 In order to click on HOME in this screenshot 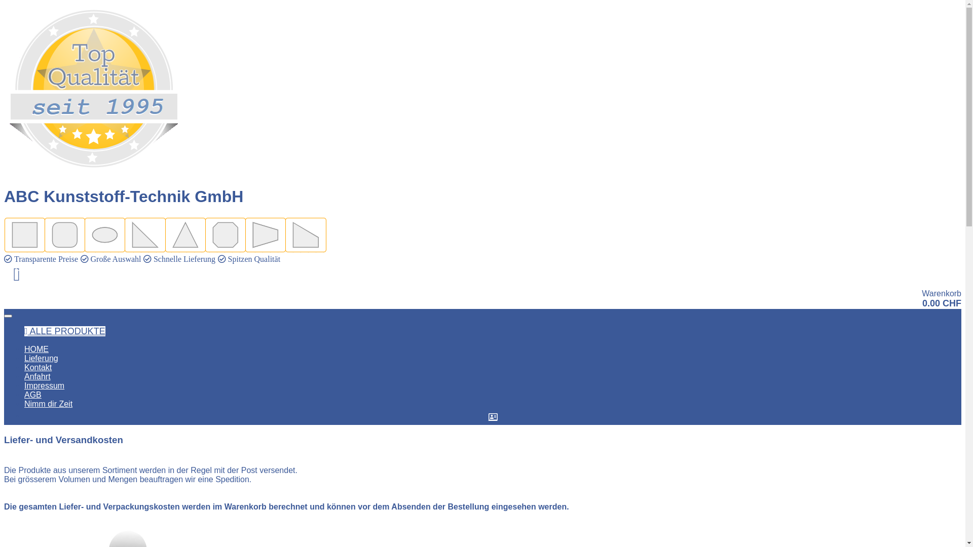, I will do `click(36, 349)`.